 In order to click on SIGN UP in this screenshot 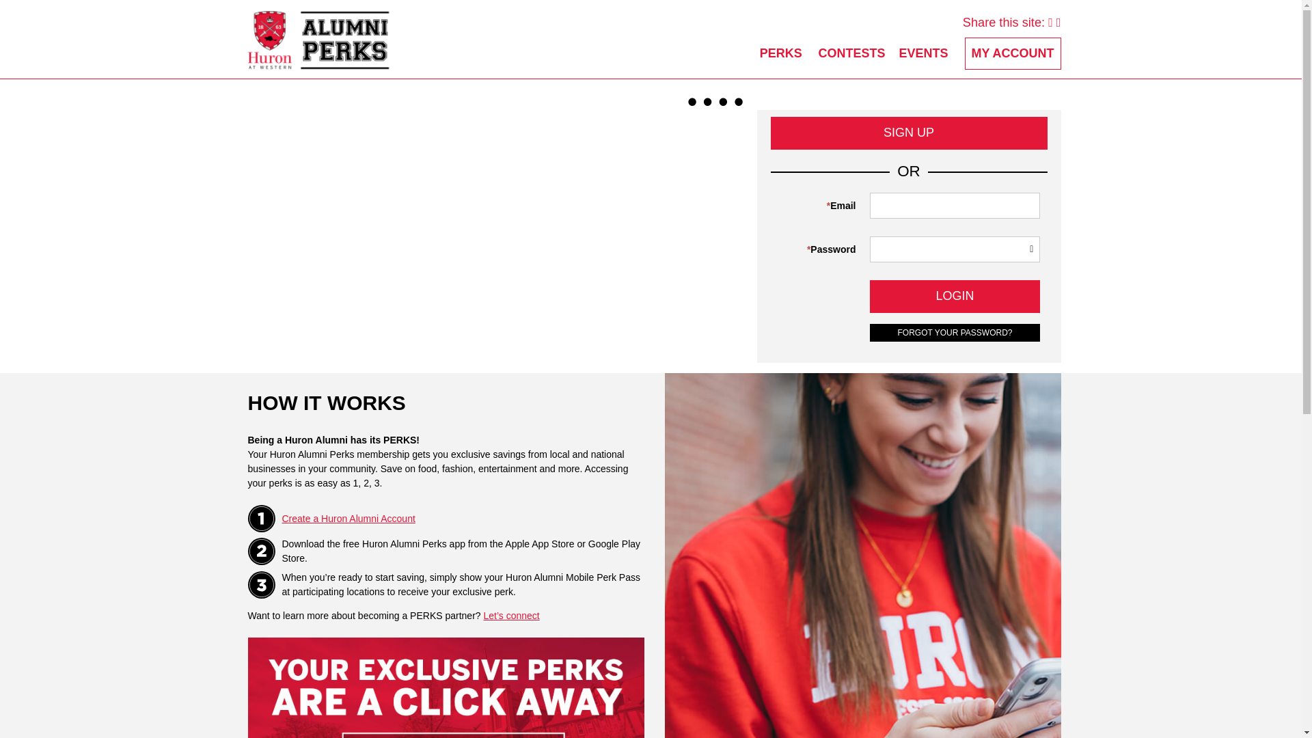, I will do `click(909, 133)`.